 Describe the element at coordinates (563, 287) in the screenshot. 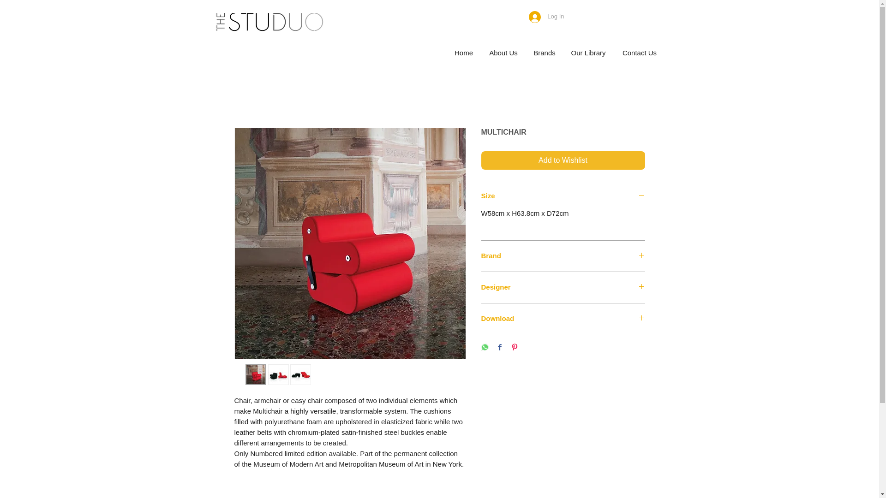

I see `Designer` at that location.